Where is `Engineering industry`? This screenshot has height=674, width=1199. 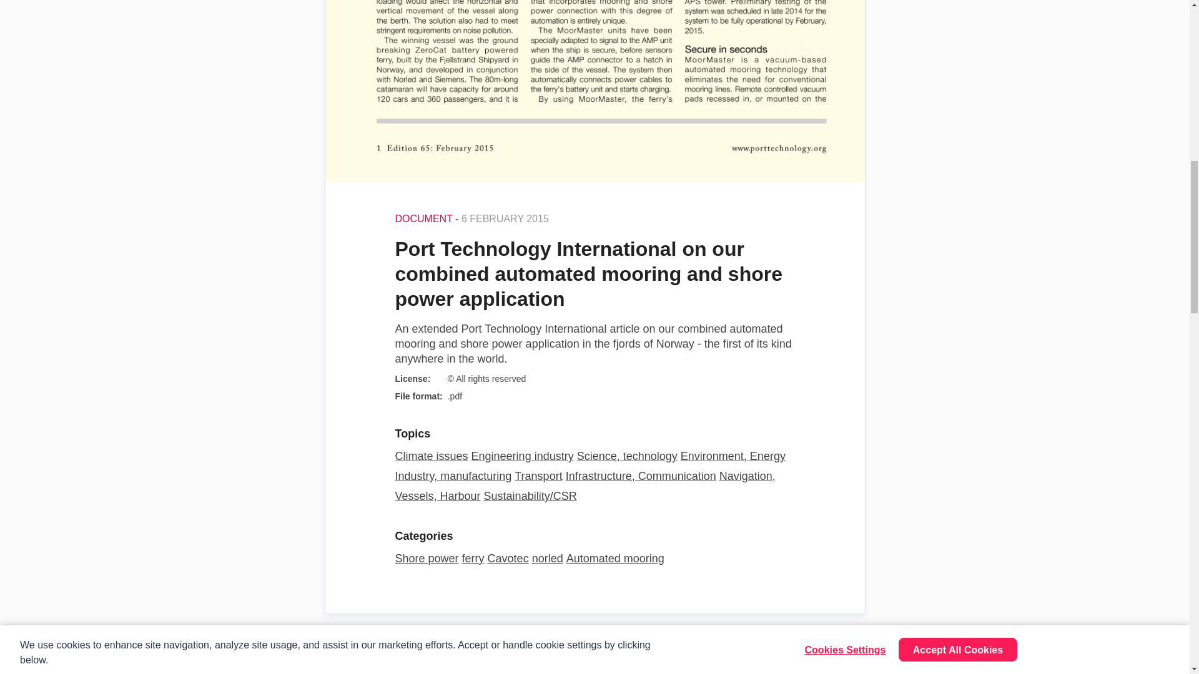 Engineering industry is located at coordinates (522, 456).